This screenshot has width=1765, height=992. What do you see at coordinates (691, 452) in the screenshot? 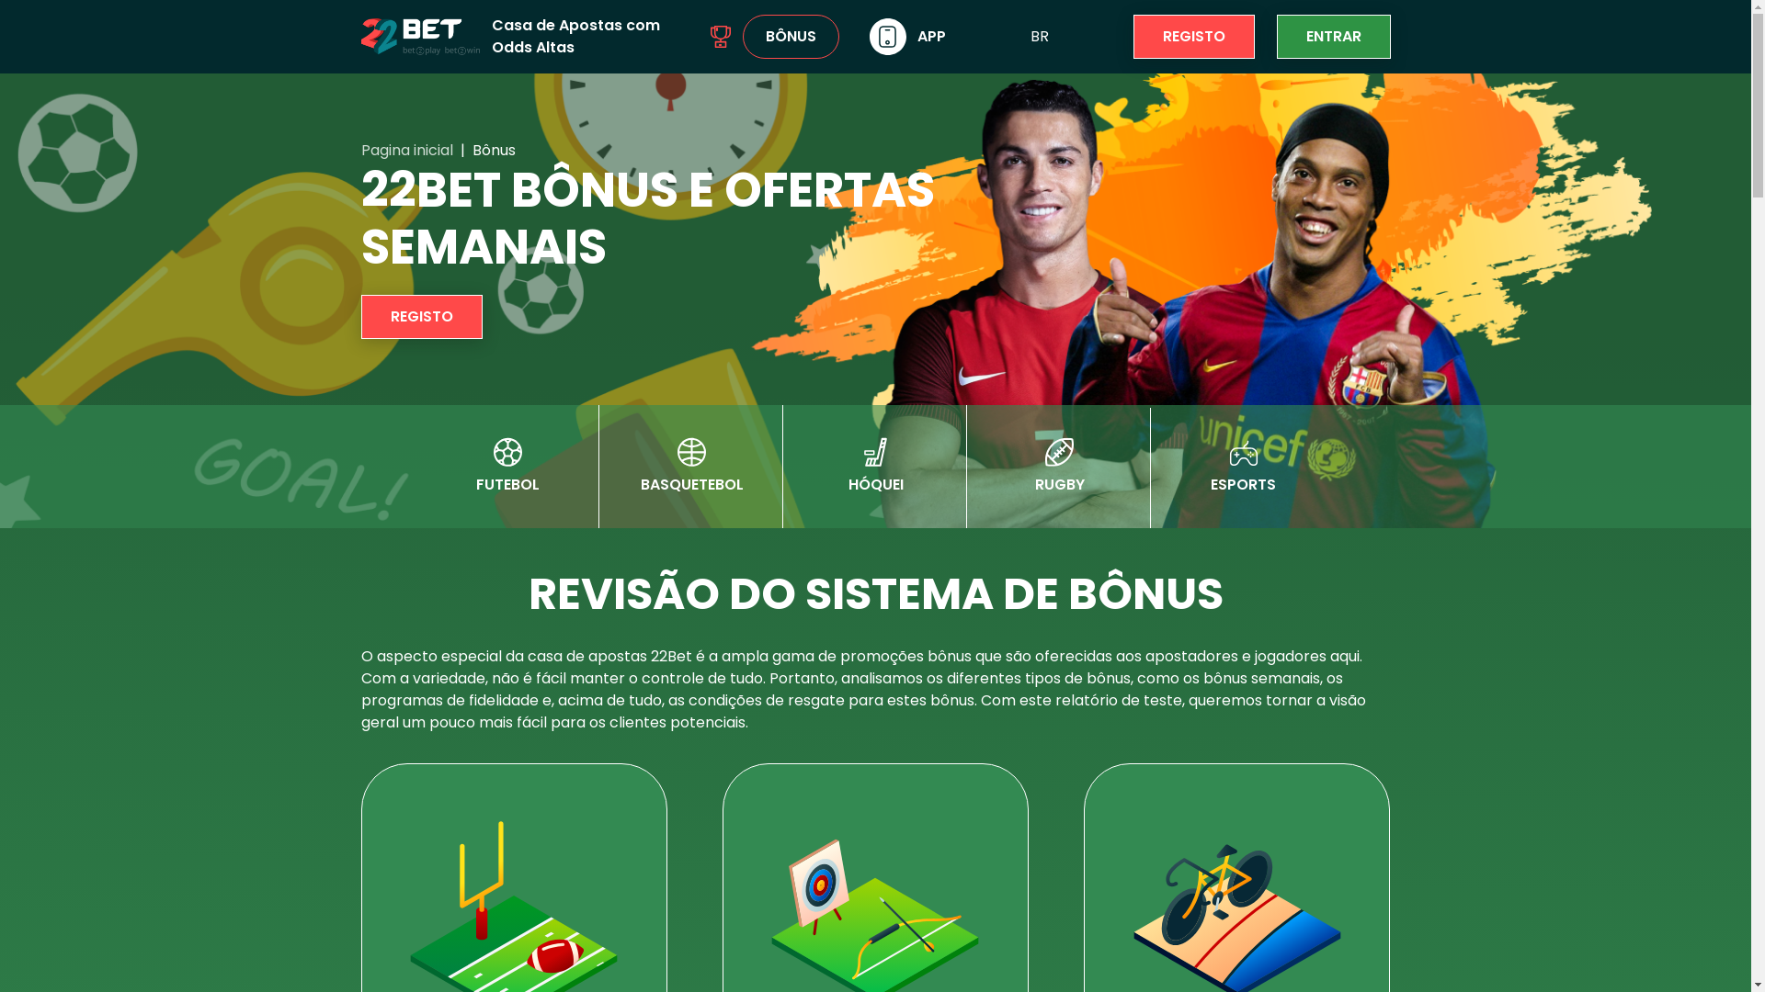
I see `Basquetebol` at bounding box center [691, 452].